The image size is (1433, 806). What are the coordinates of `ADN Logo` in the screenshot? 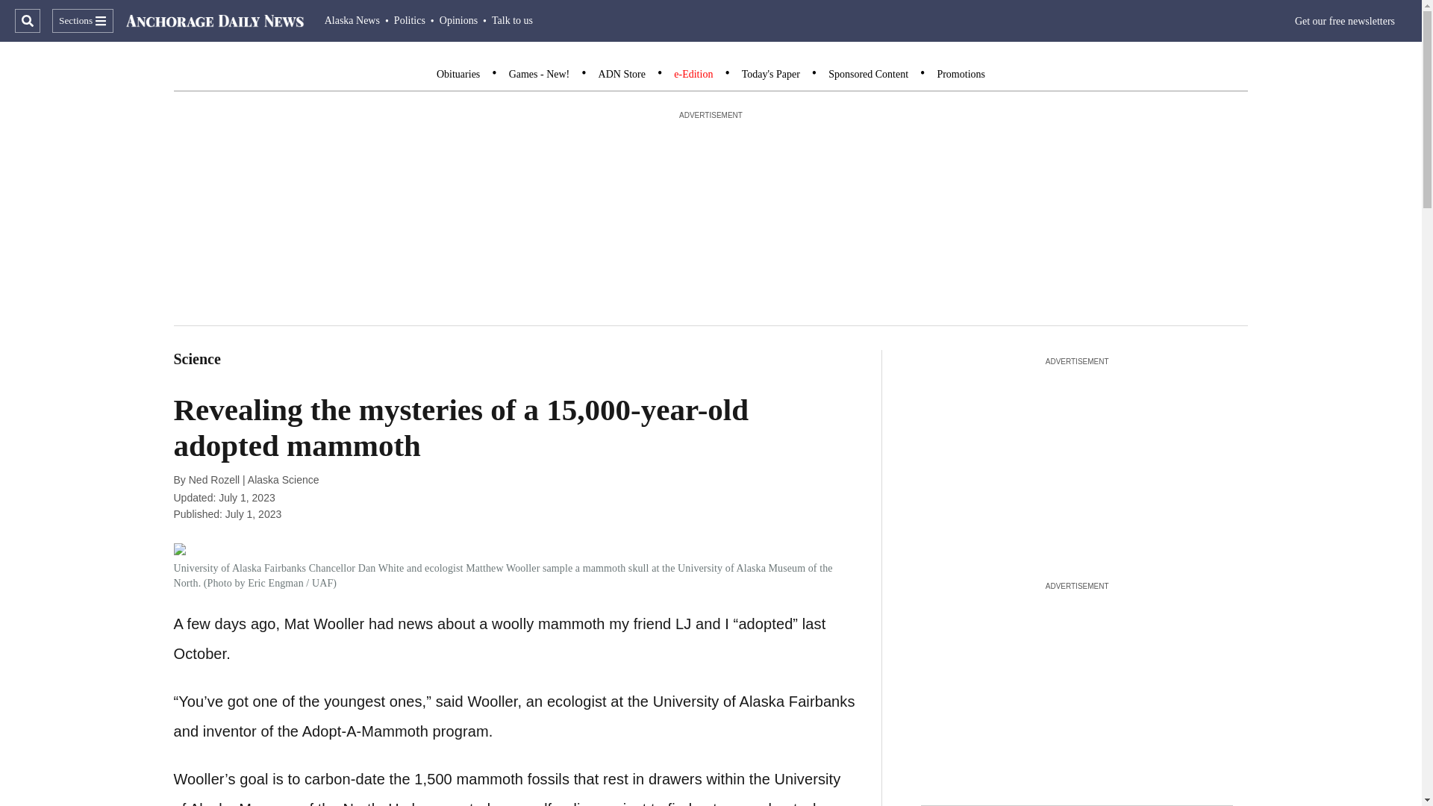 It's located at (215, 21).